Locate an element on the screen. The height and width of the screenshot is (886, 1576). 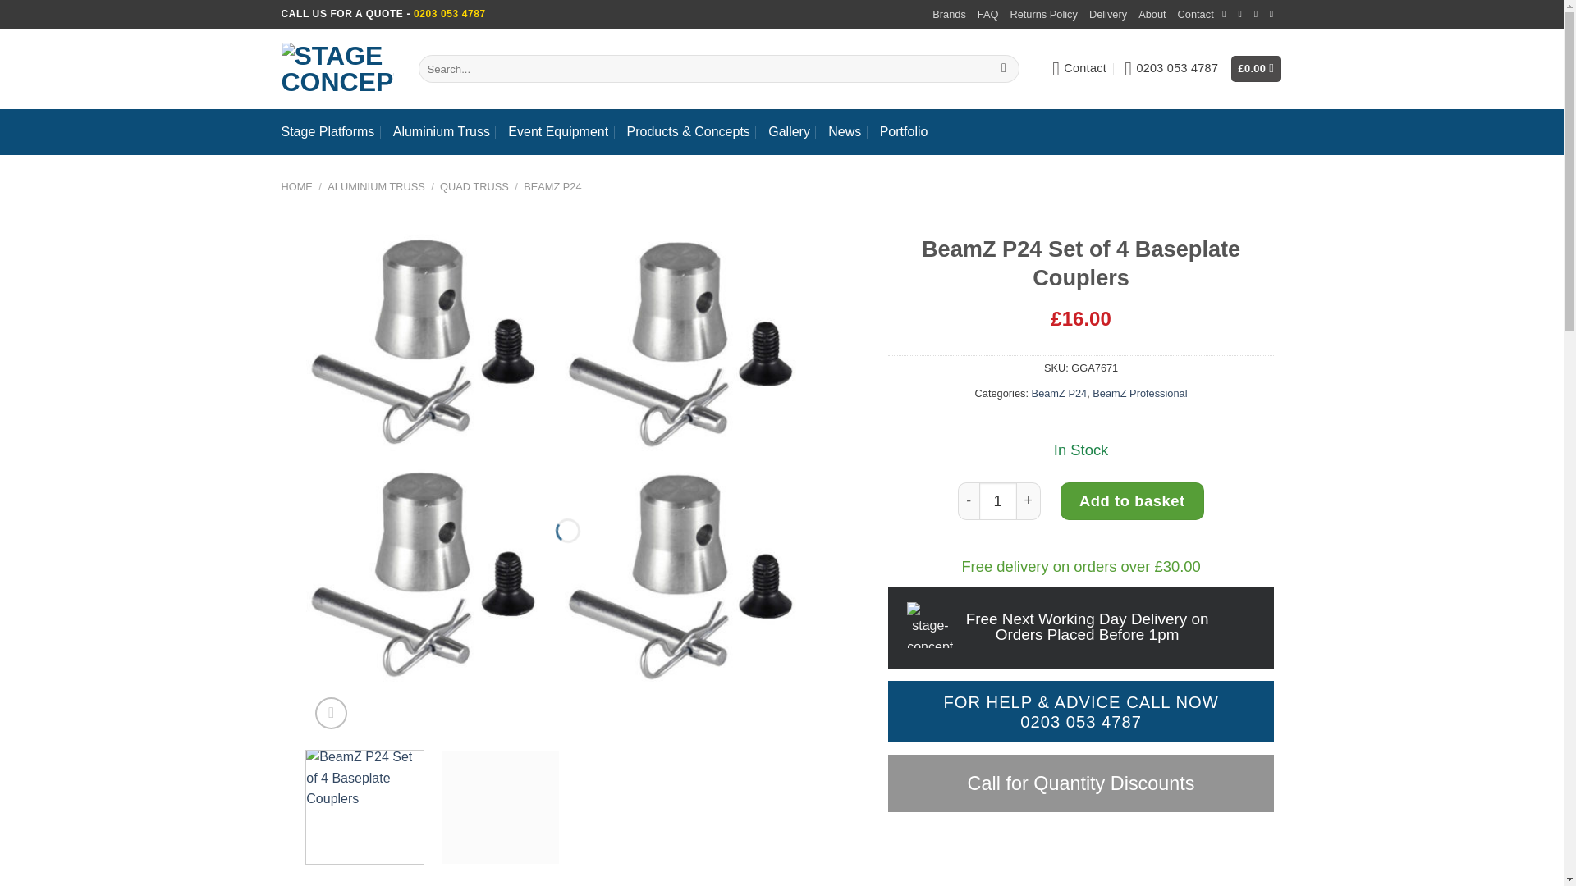
Delivery is located at coordinates (1107, 15).